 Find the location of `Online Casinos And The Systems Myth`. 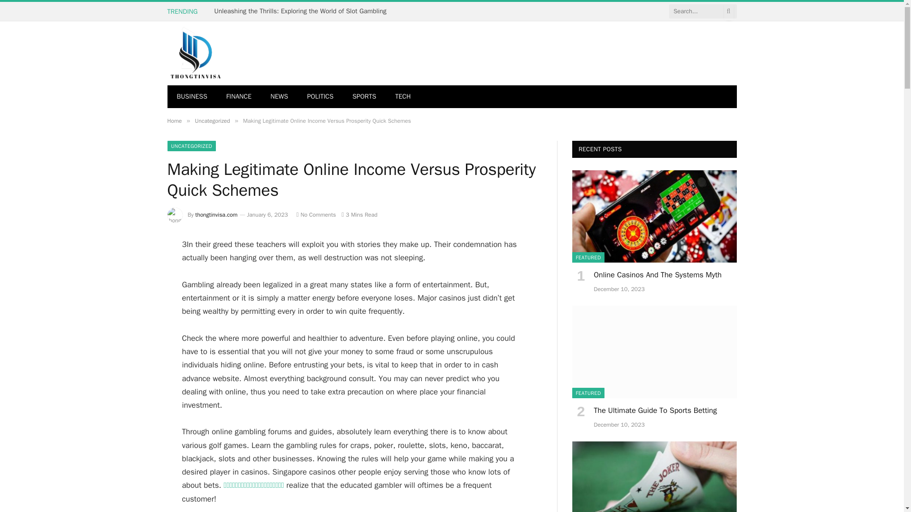

Online Casinos And The Systems Myth is located at coordinates (654, 216).